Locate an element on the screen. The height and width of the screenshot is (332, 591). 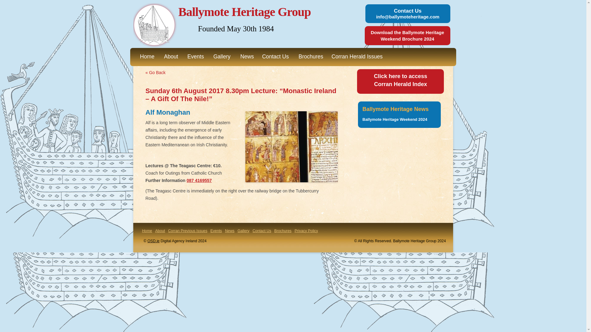
News is located at coordinates (401, 80).